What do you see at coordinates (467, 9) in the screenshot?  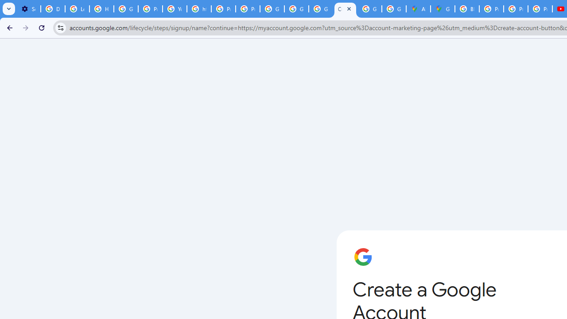 I see `Blogger Policies and Guidelines - Transparency Center` at bounding box center [467, 9].